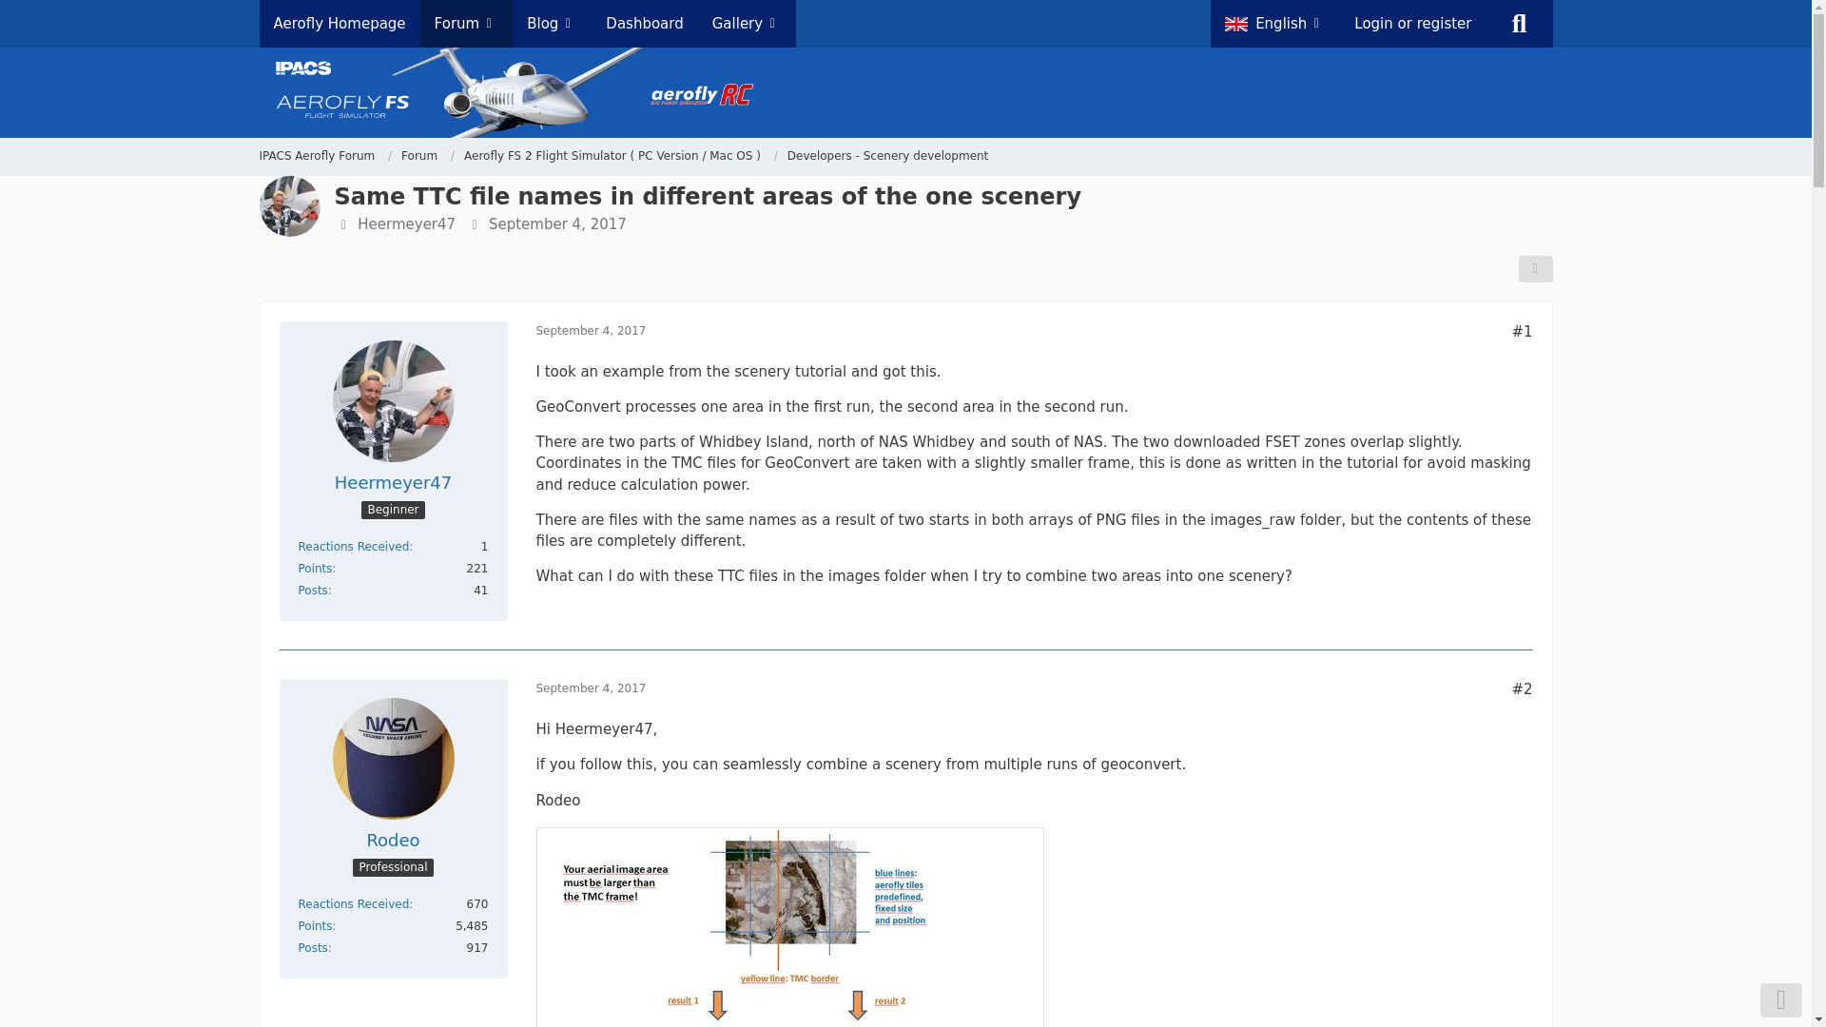 The width and height of the screenshot is (1826, 1027). I want to click on Posts, so click(314, 590).